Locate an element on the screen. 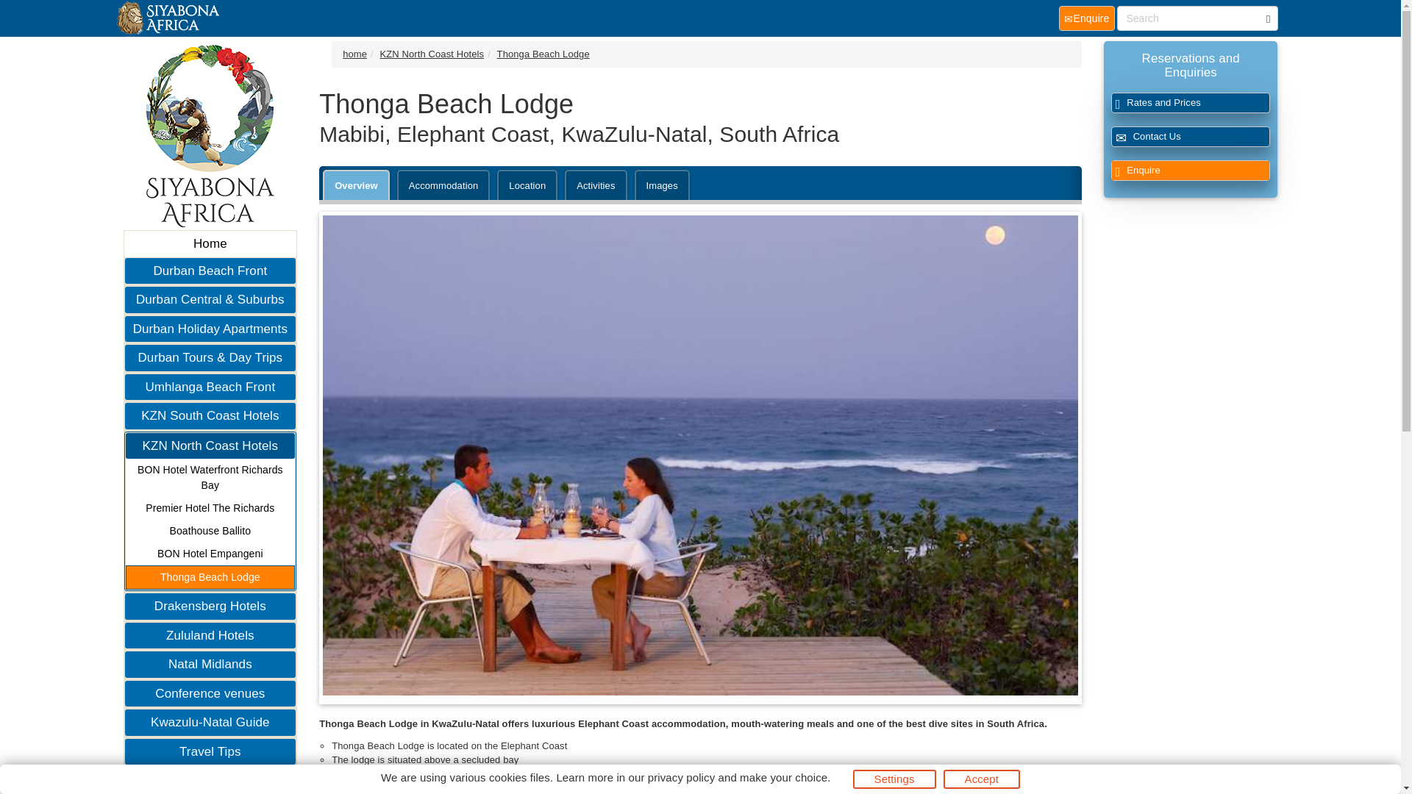 Image resolution: width=1412 pixels, height=794 pixels. Ask a Question is located at coordinates (1191, 136).